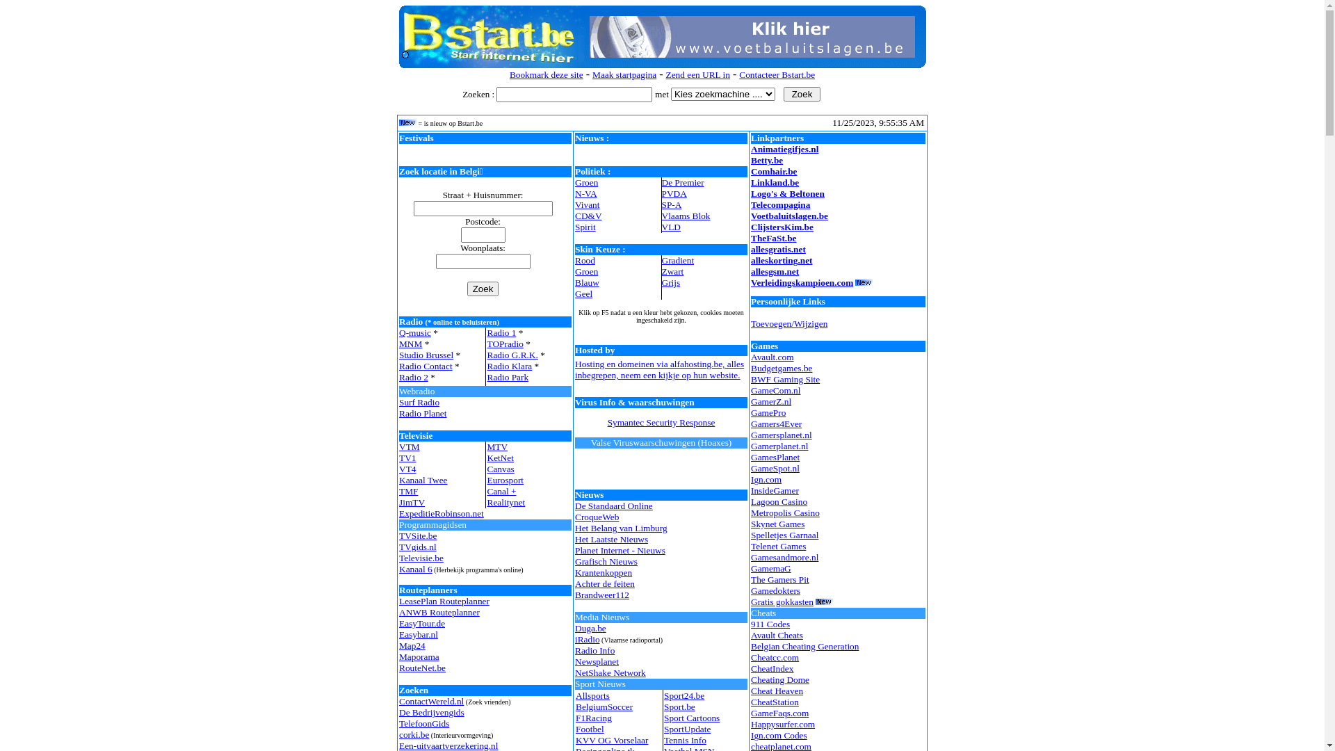  What do you see at coordinates (766, 480) in the screenshot?
I see `Ign.com` at bounding box center [766, 480].